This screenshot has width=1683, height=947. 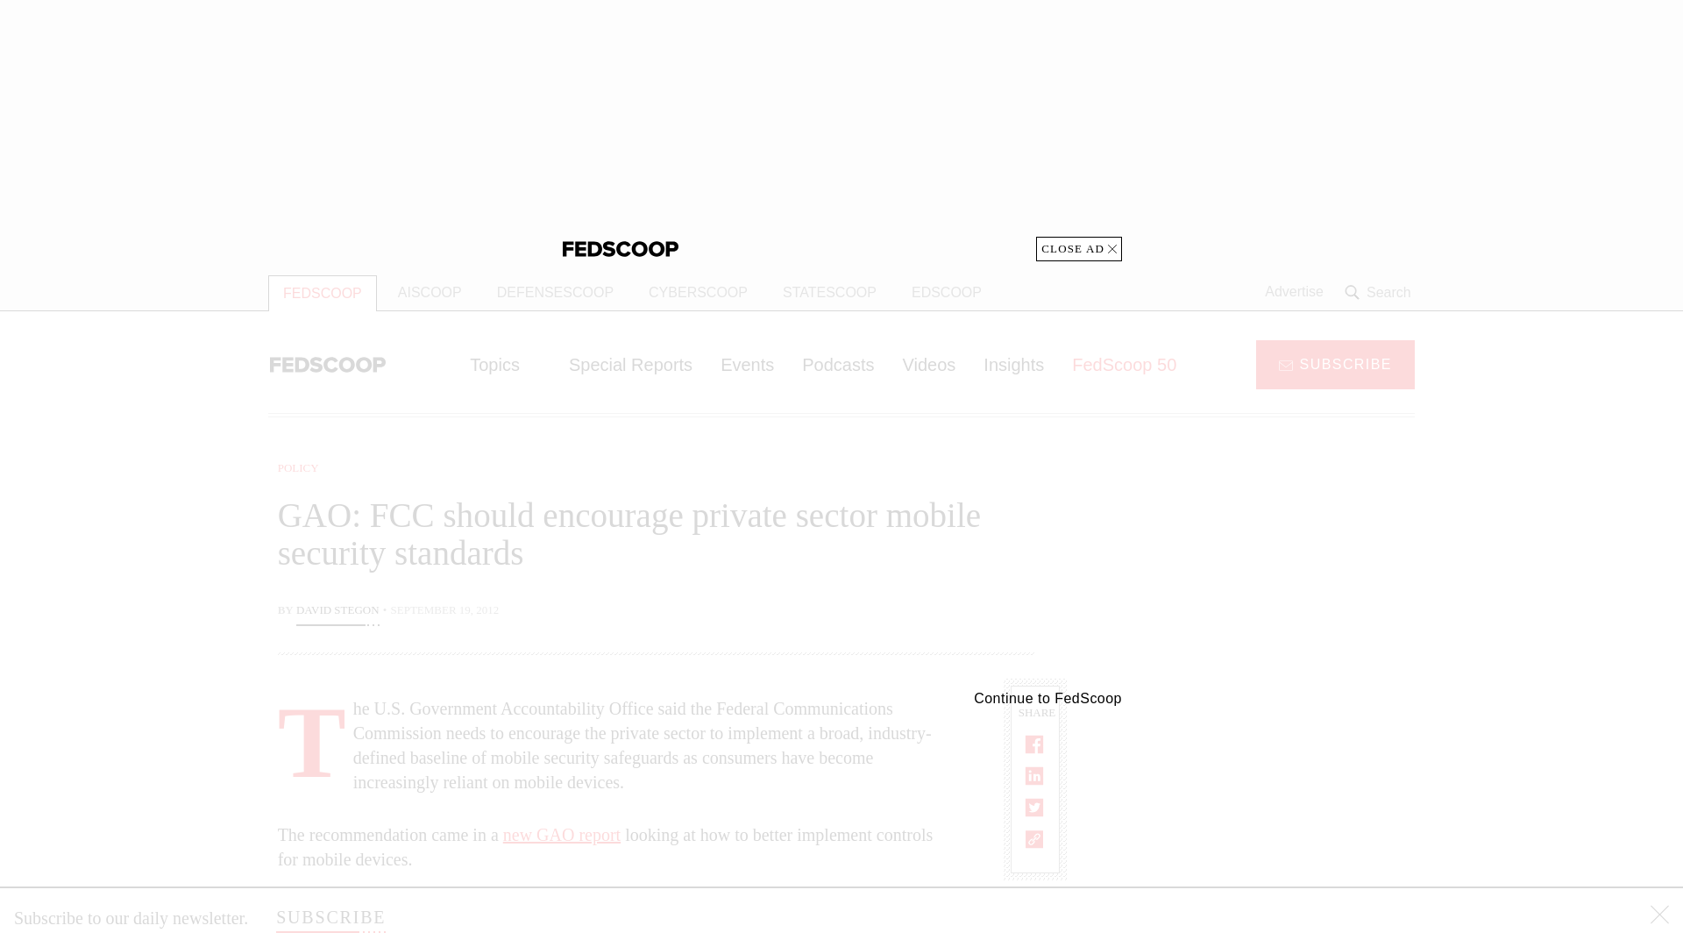 What do you see at coordinates (323, 293) in the screenshot?
I see `FEDSCOOP` at bounding box center [323, 293].